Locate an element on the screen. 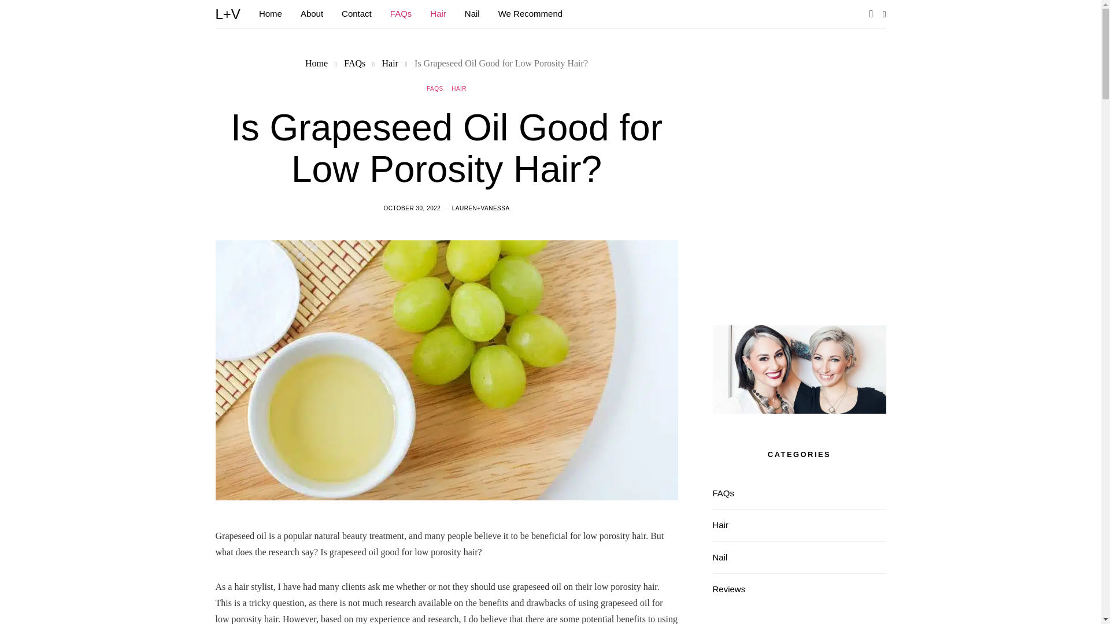  We Recommend is located at coordinates (531, 14).